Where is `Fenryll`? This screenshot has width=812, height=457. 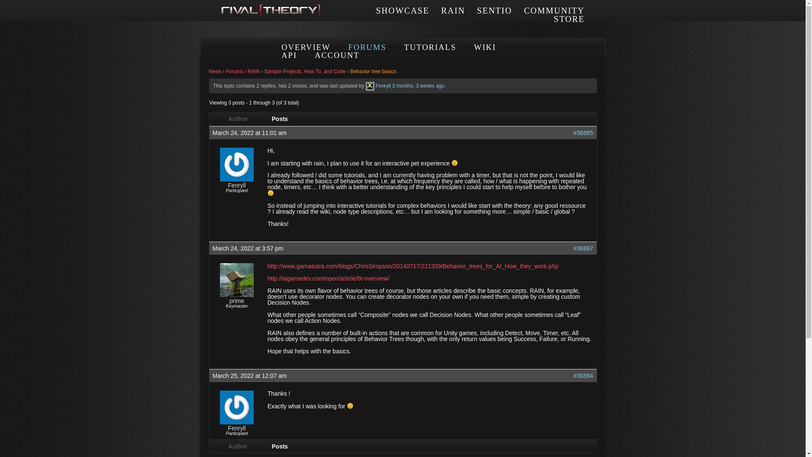
Fenryll is located at coordinates (383, 85).